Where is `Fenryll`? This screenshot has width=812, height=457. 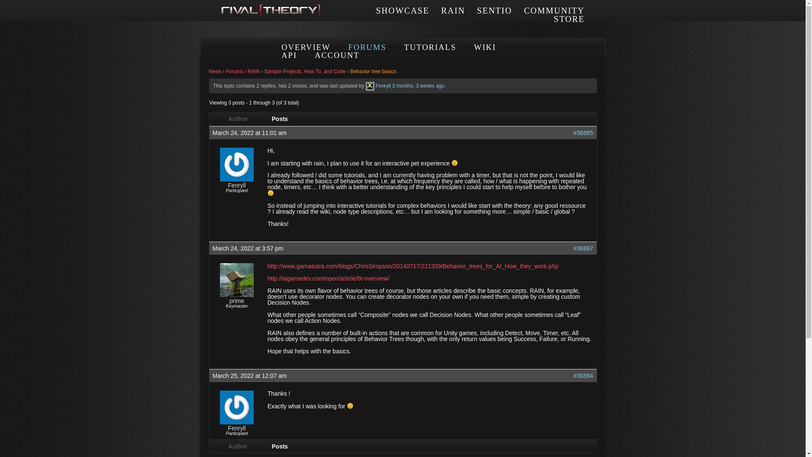
Fenryll is located at coordinates (383, 85).